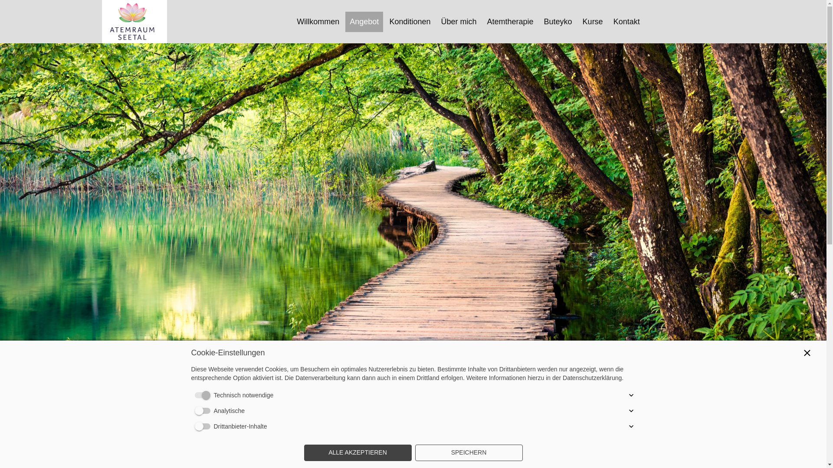 This screenshot has height=468, width=833. What do you see at coordinates (469, 453) in the screenshot?
I see `SPEICHERN` at bounding box center [469, 453].